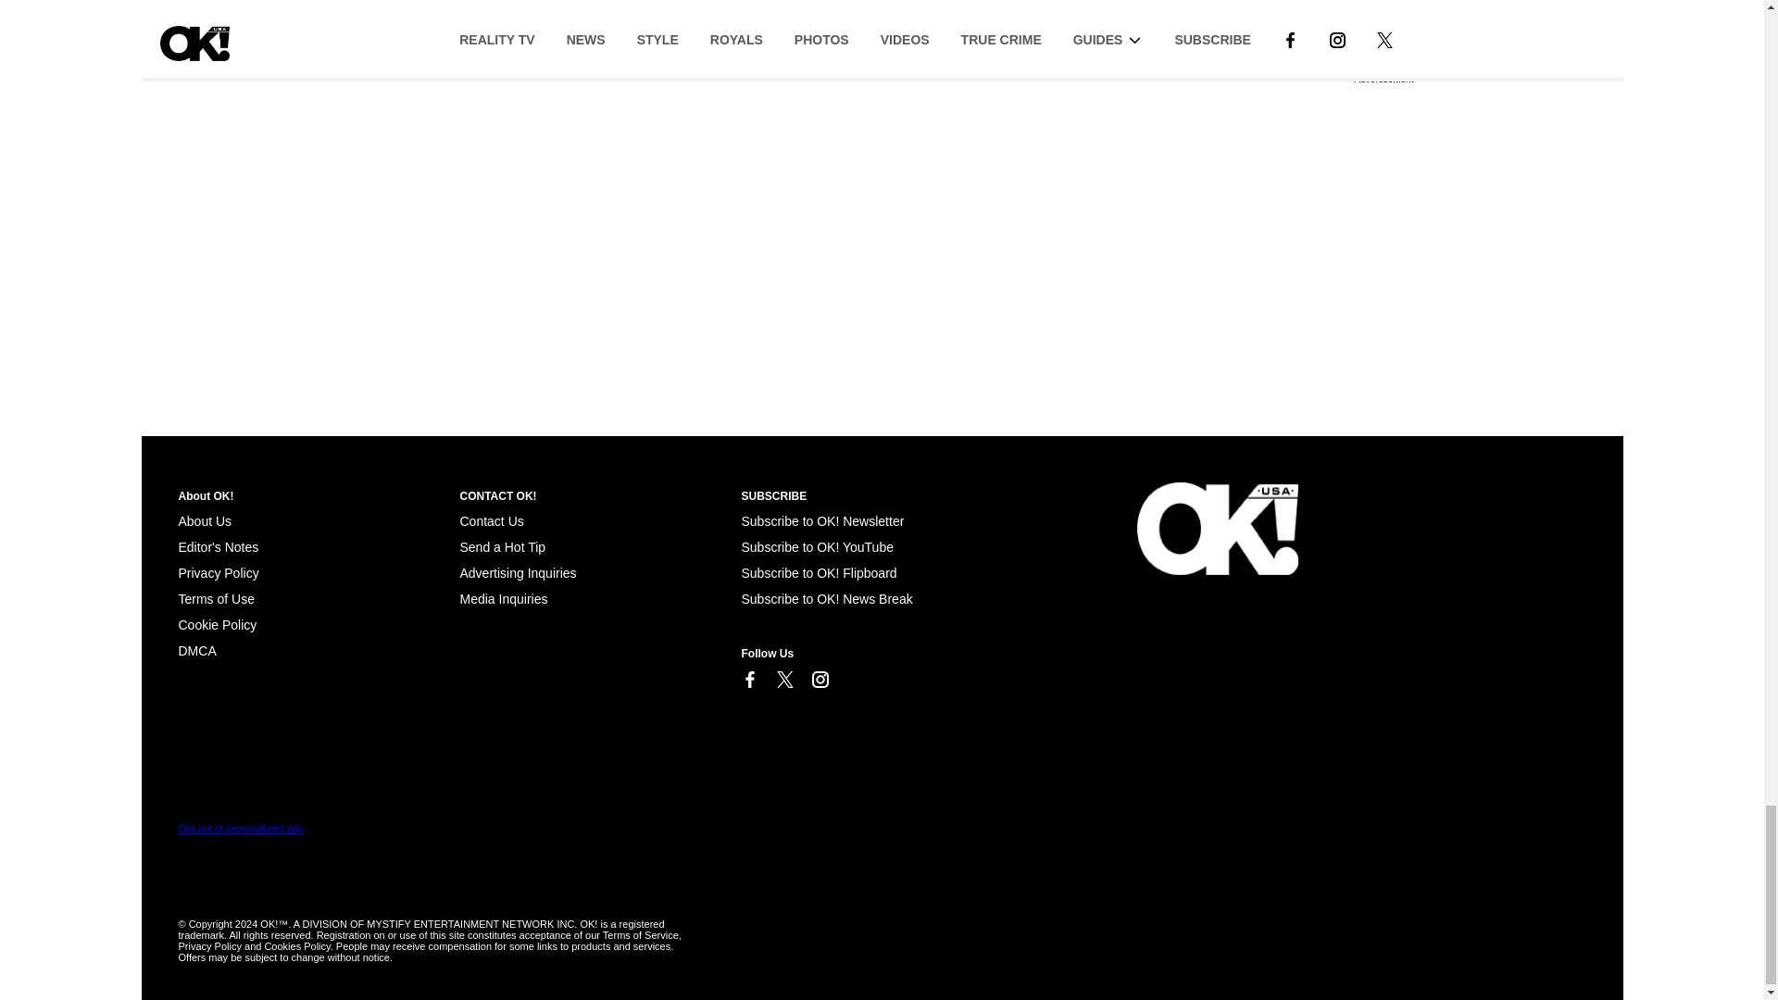 This screenshot has width=1778, height=1000. Describe the element at coordinates (783, 680) in the screenshot. I see `Link to X` at that location.